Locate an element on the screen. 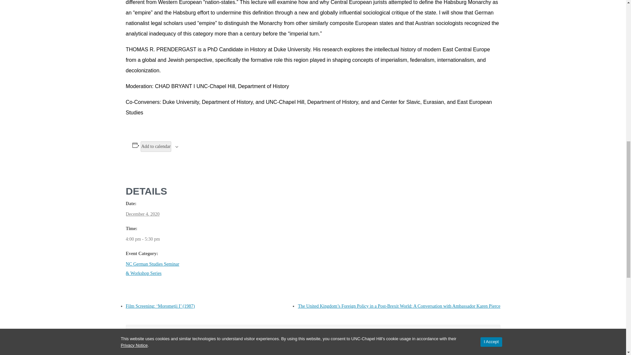 The width and height of the screenshot is (631, 355). 2020-12-04 is located at coordinates (143, 239).